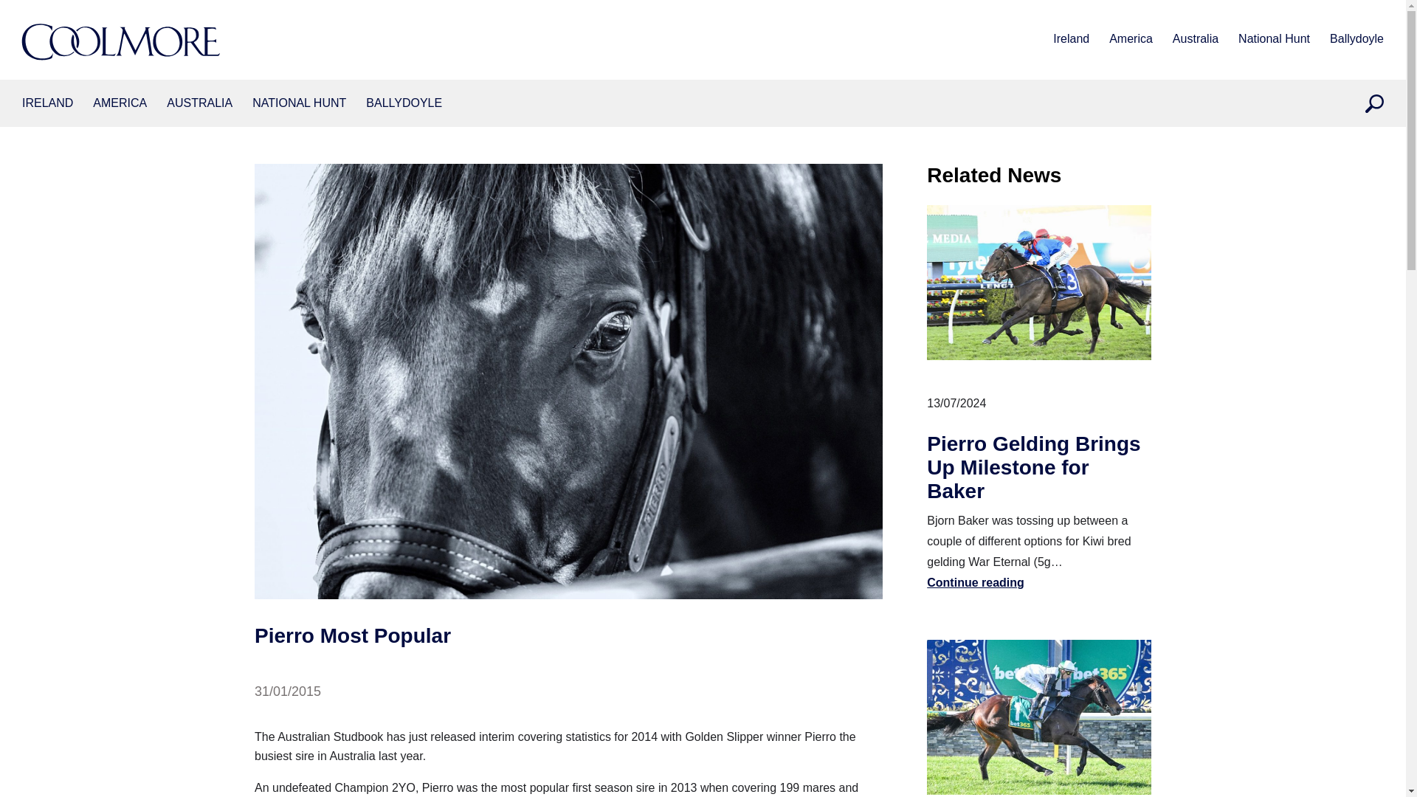  What do you see at coordinates (199, 103) in the screenshot?
I see `AUSTRALIA` at bounding box center [199, 103].